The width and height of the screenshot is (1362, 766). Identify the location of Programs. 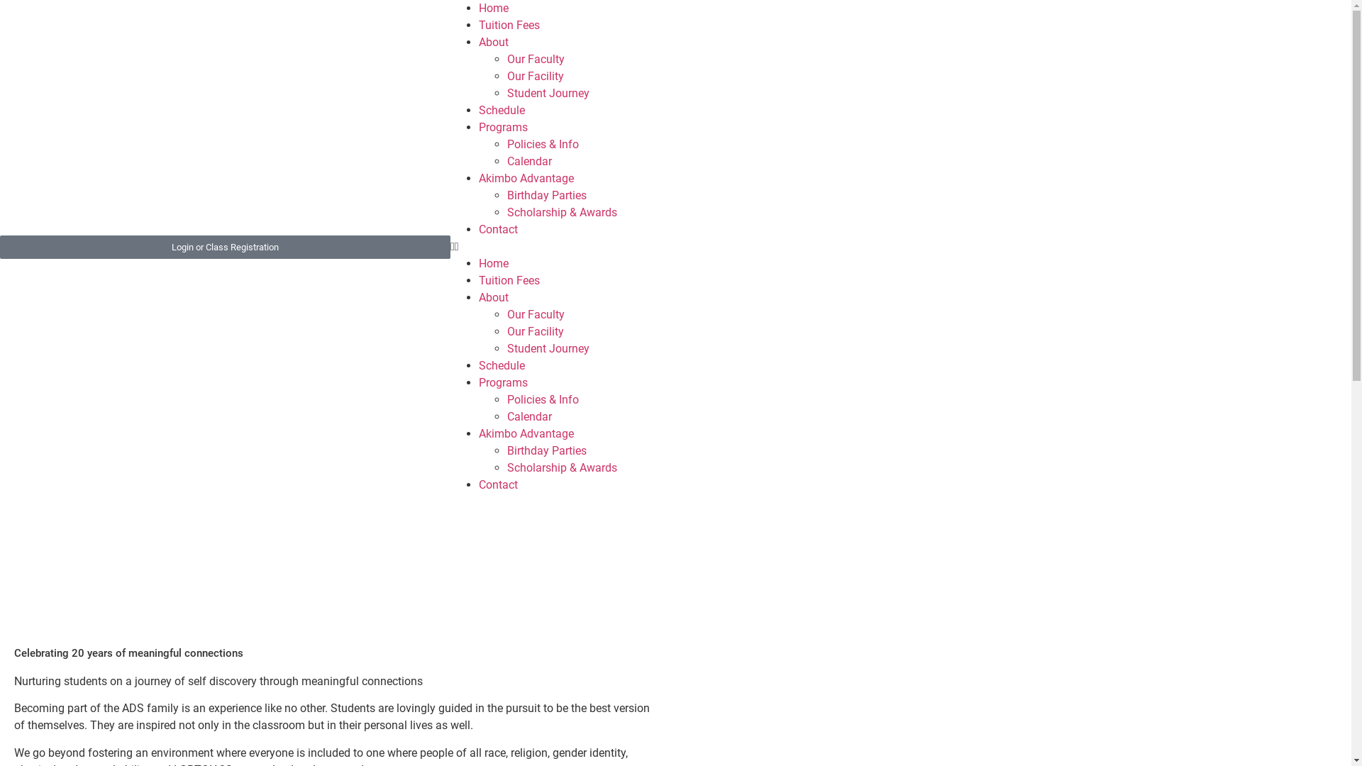
(504, 128).